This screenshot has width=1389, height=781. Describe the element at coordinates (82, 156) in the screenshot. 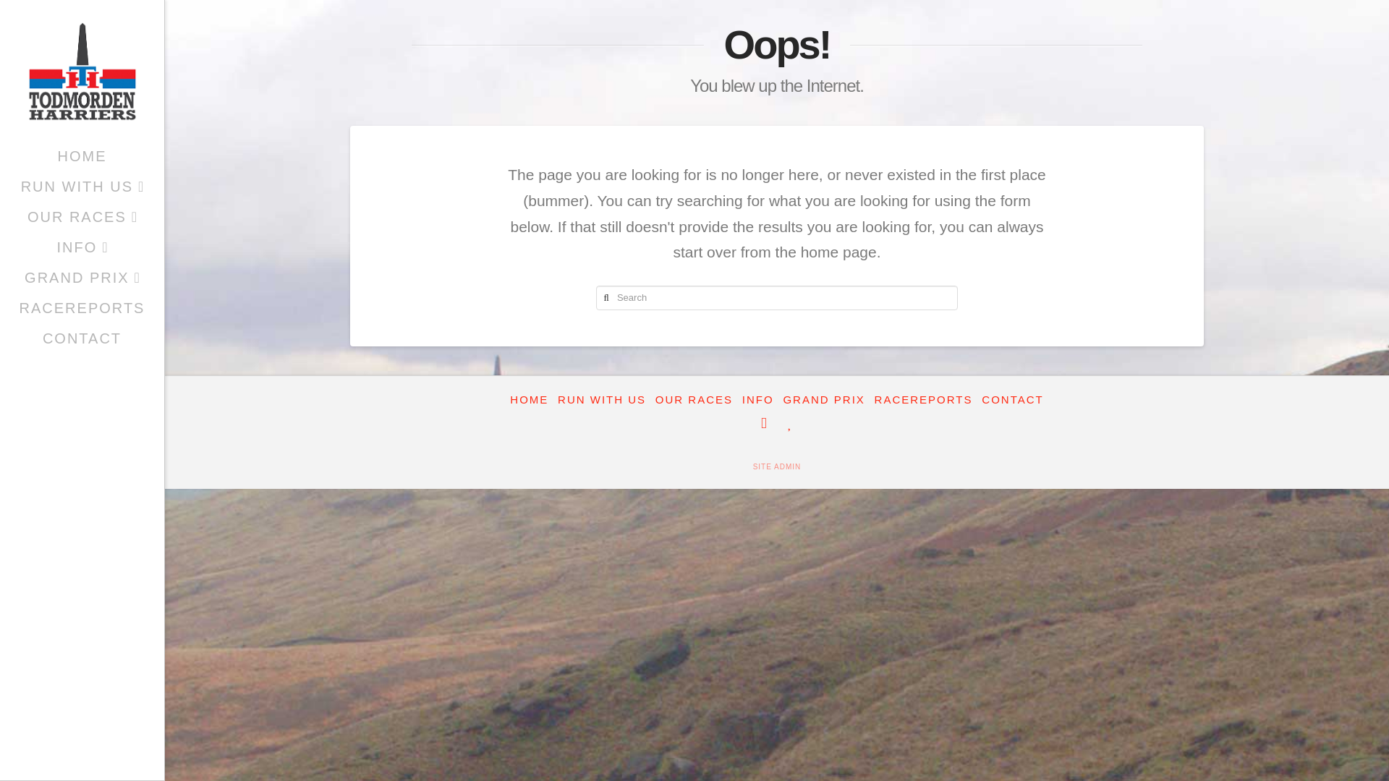

I see `HOME` at that location.